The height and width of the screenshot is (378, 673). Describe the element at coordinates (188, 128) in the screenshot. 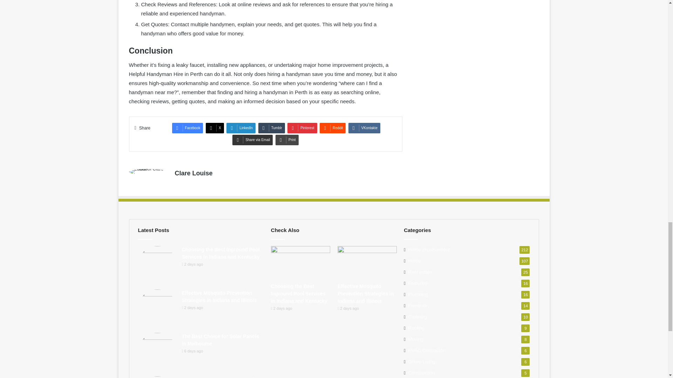

I see `Facebook` at that location.